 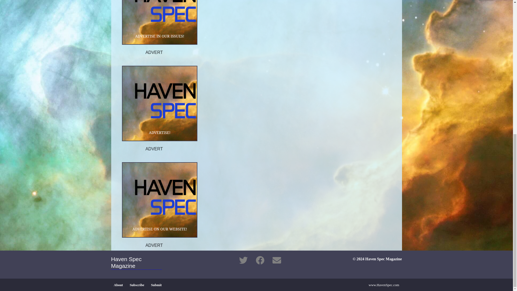 What do you see at coordinates (137, 285) in the screenshot?
I see `Subscribe` at bounding box center [137, 285].